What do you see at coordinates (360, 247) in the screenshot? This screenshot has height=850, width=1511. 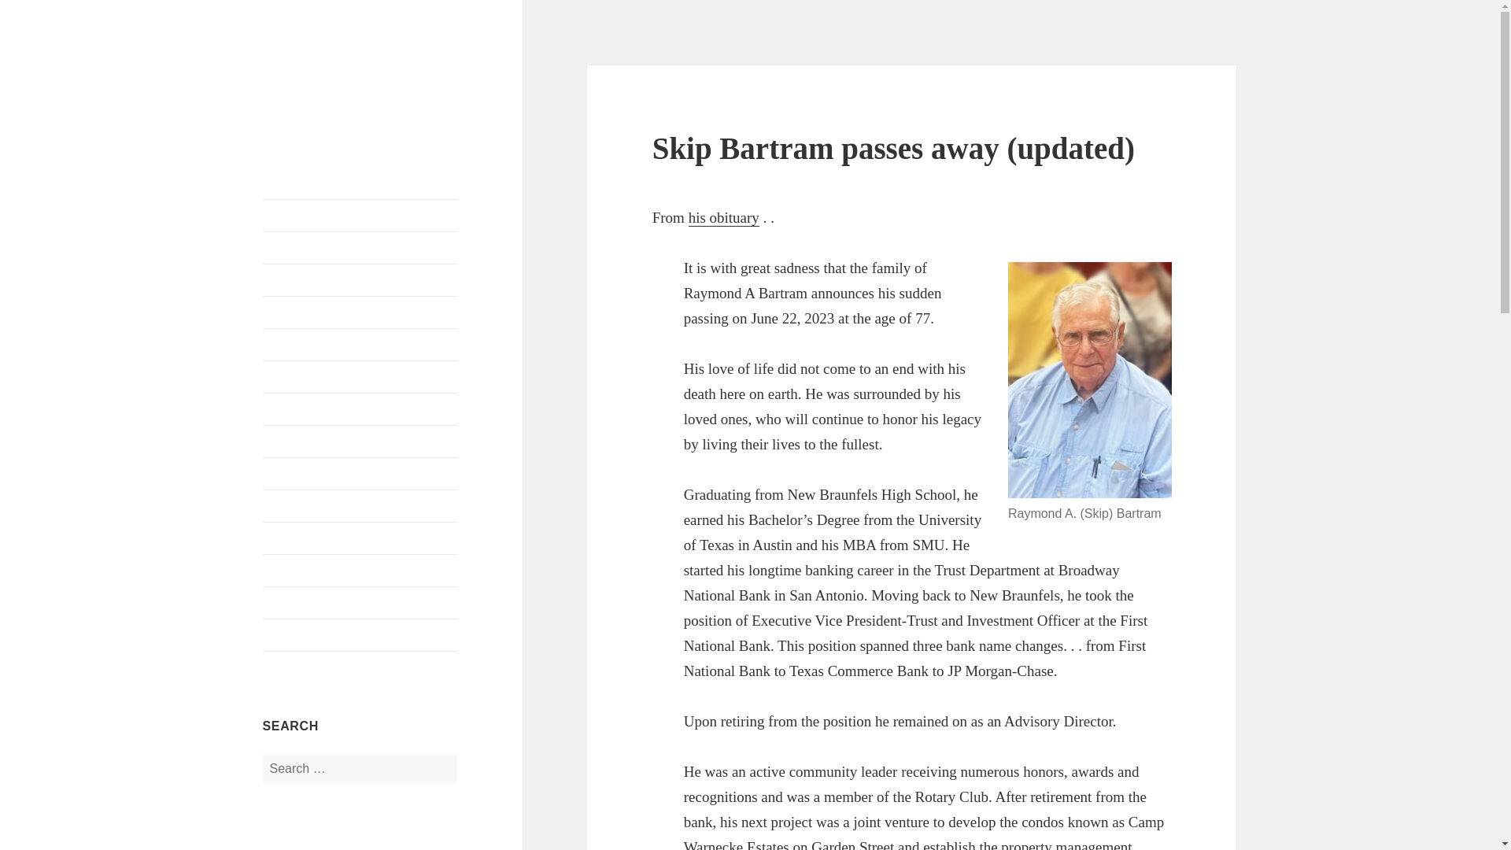 I see `NFLA Calendar` at bounding box center [360, 247].